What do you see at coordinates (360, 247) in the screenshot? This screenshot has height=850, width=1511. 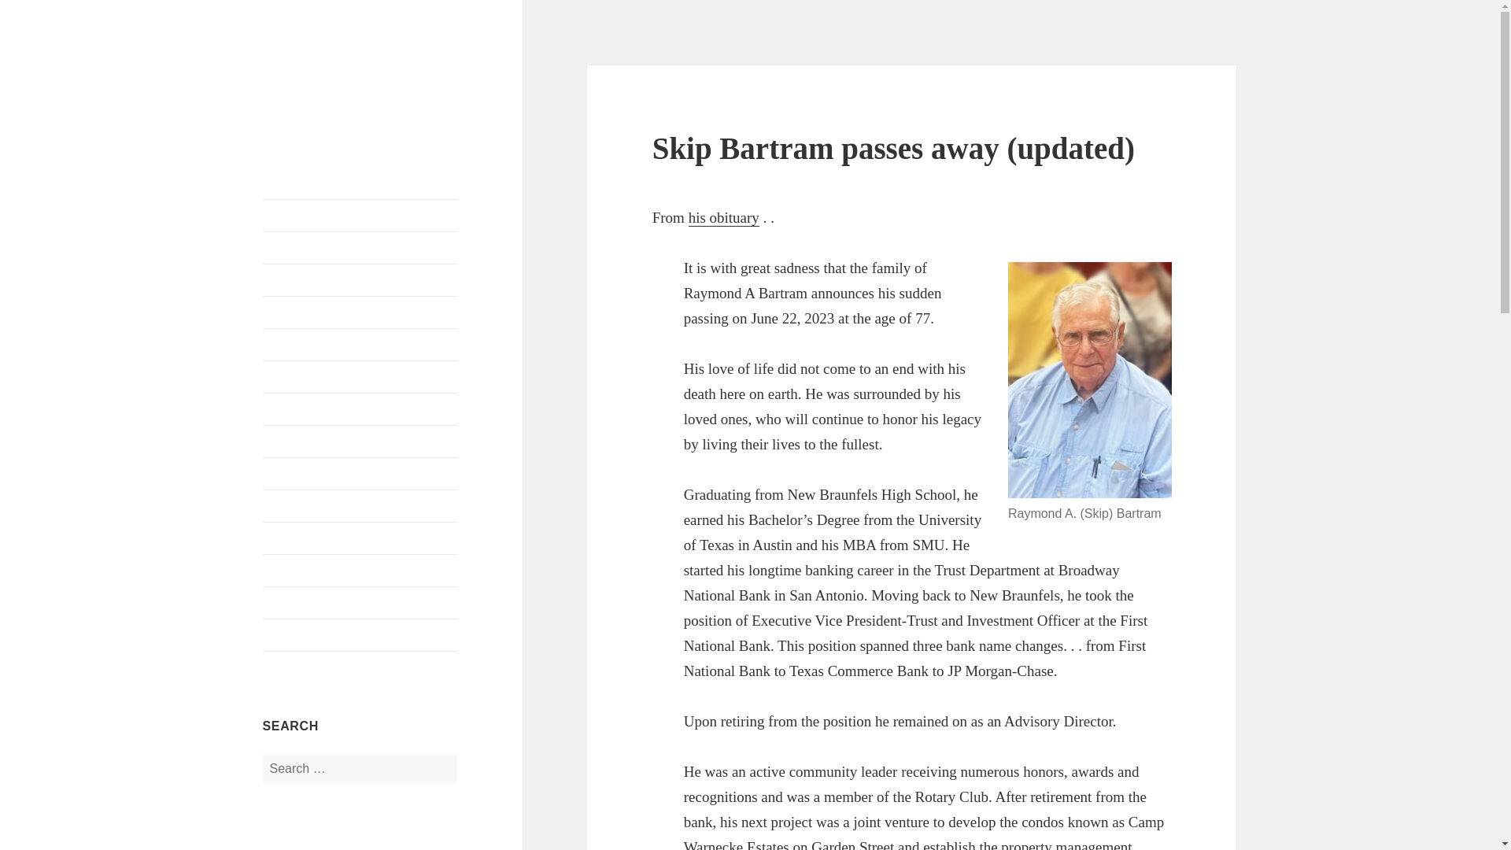 I see `NFLA Calendar` at bounding box center [360, 247].